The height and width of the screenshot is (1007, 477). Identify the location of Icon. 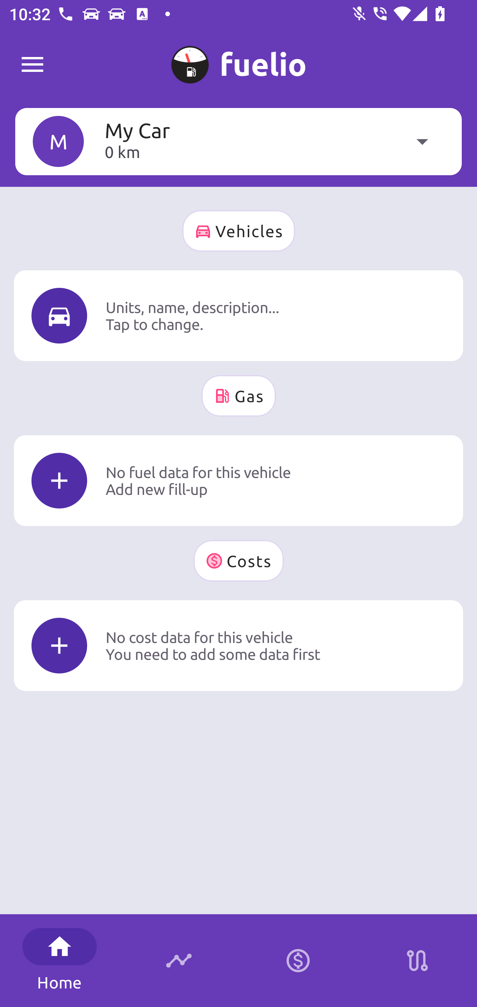
(59, 645).